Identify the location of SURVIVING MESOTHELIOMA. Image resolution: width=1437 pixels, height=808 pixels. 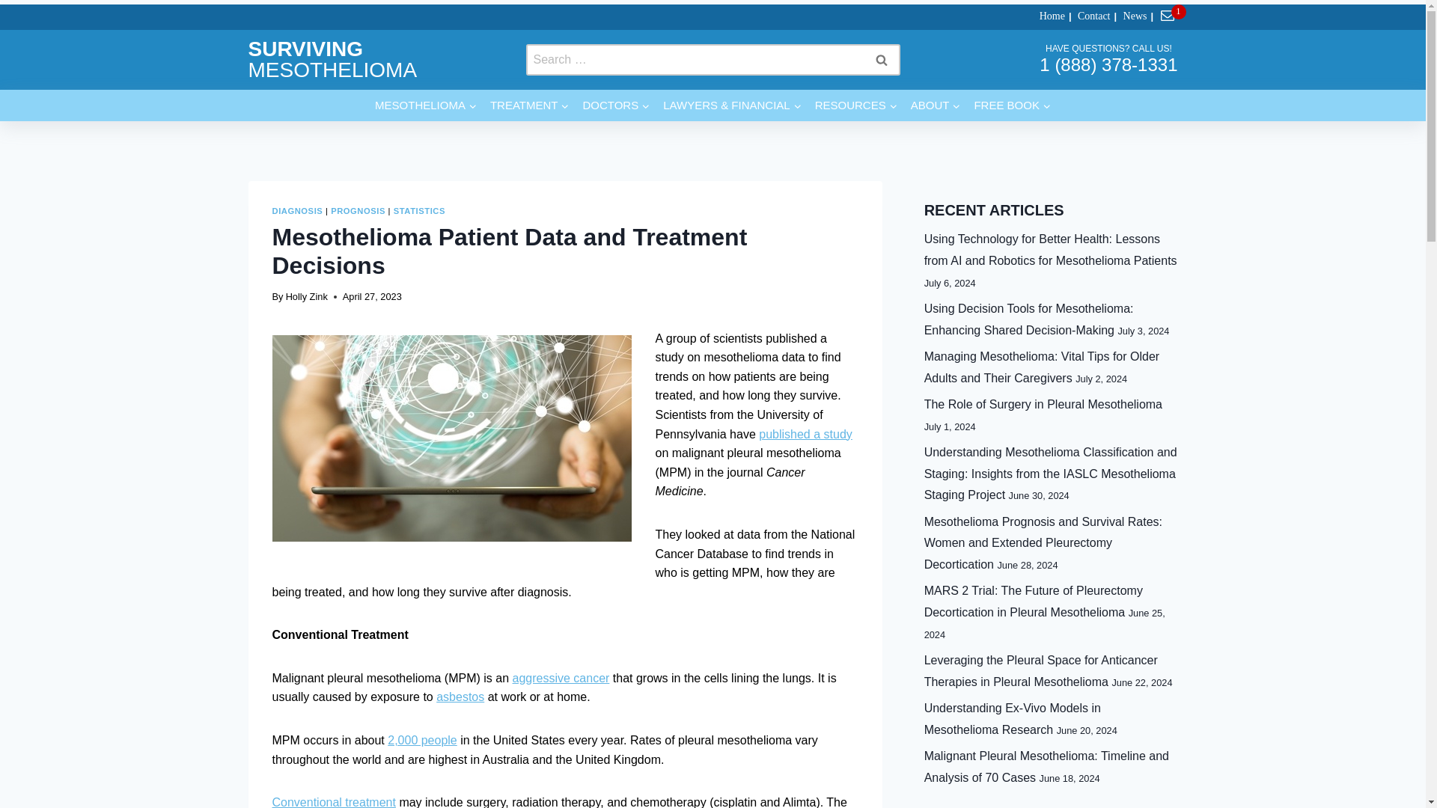
(333, 59).